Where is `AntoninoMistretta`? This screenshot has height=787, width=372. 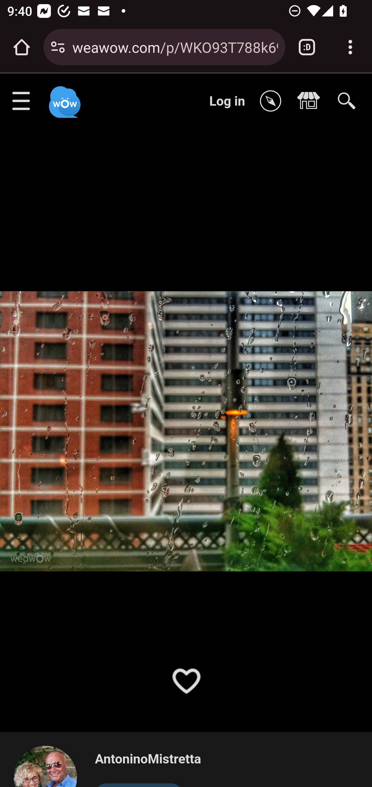
AntoninoMistretta is located at coordinates (148, 760).